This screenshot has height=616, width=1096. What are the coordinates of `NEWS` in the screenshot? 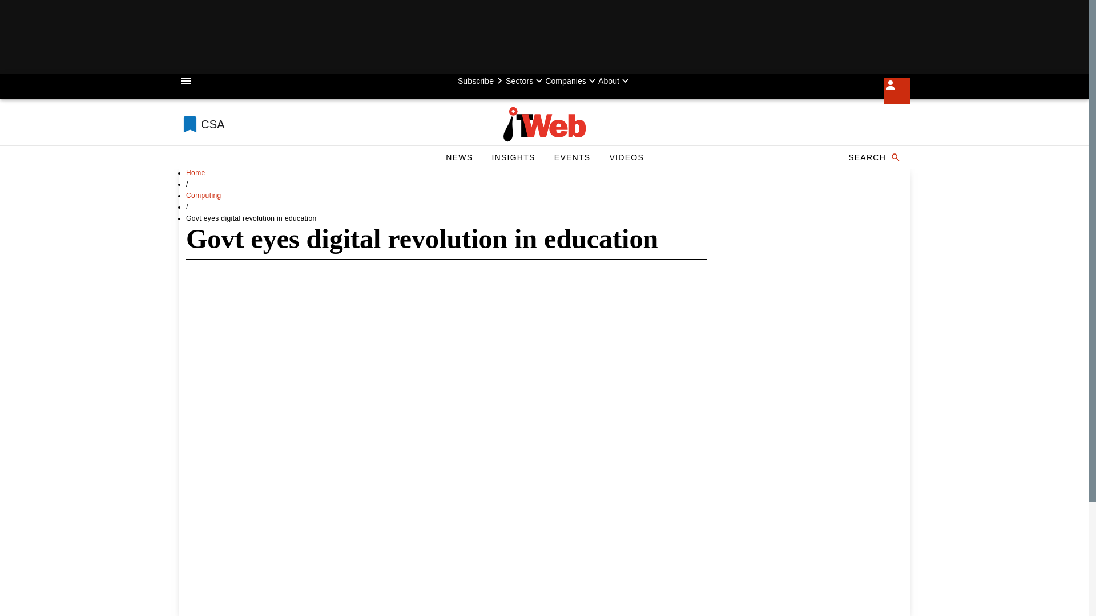 It's located at (459, 157).